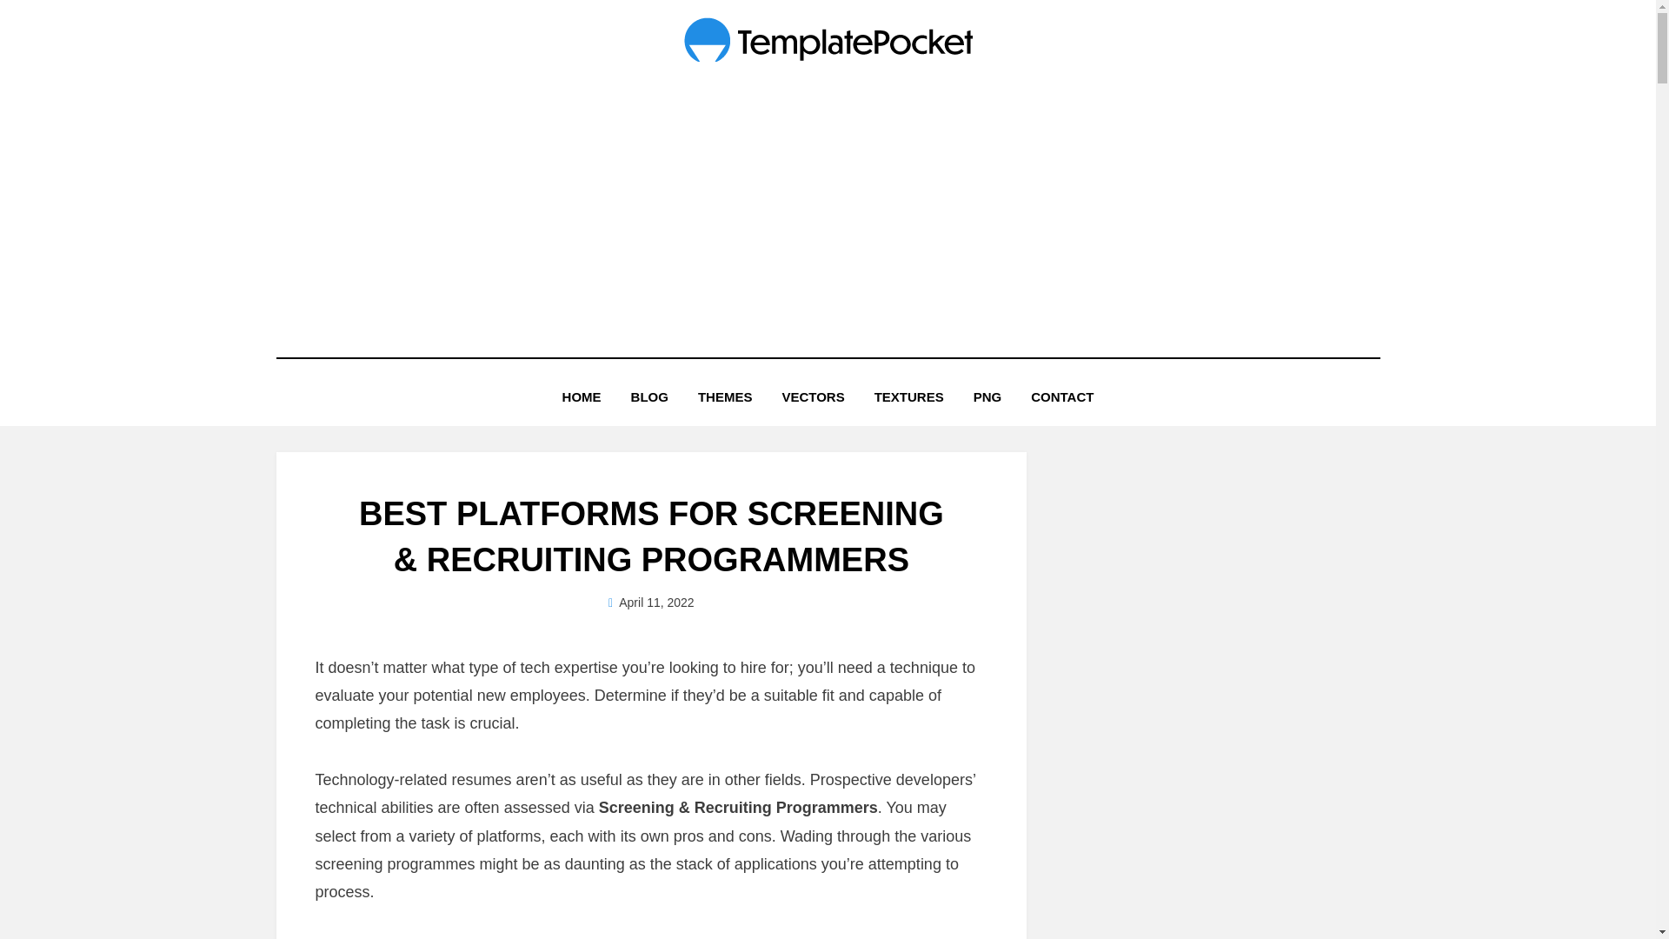 Image resolution: width=1669 pixels, height=939 pixels. What do you see at coordinates (651, 602) in the screenshot?
I see `April 11, 2022` at bounding box center [651, 602].